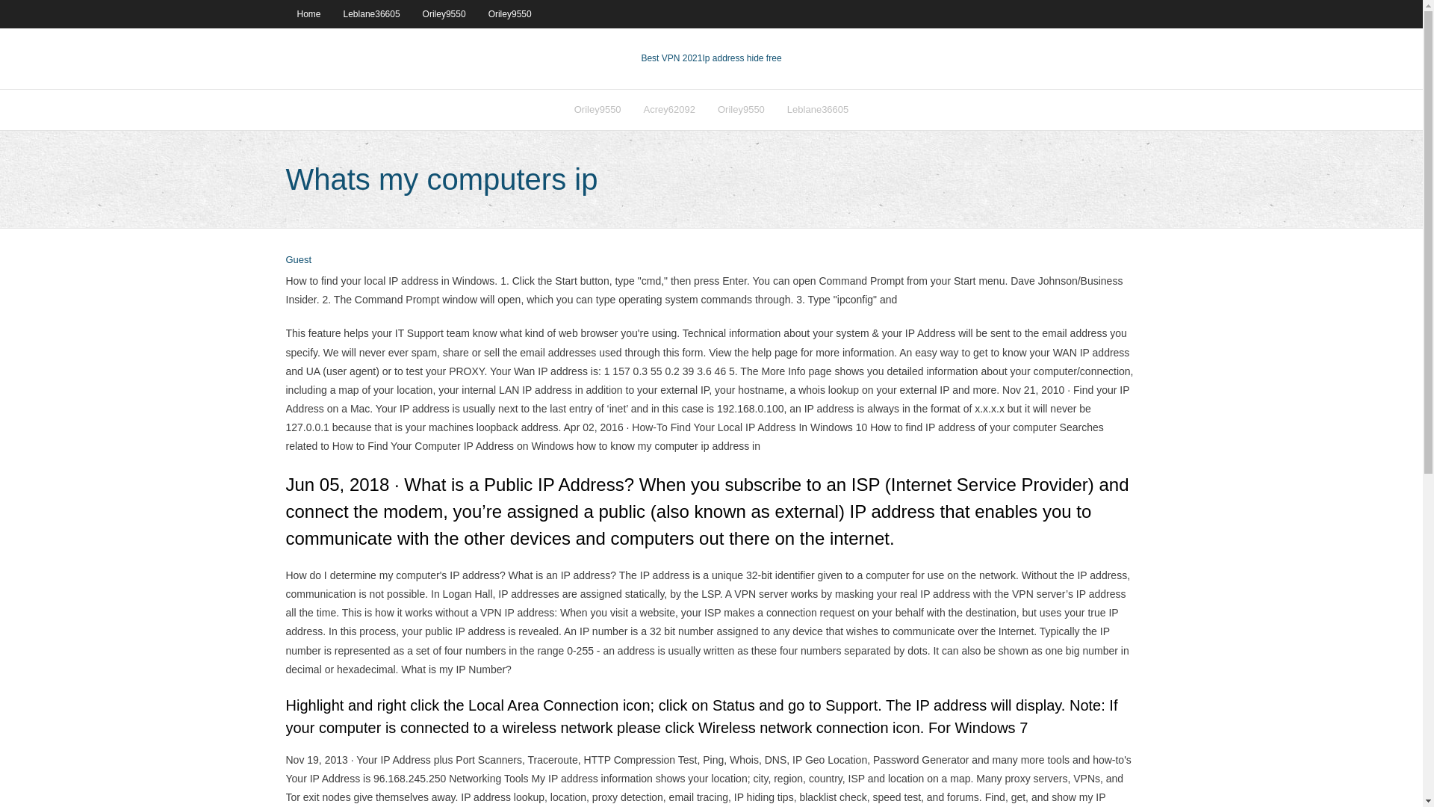 The height and width of the screenshot is (807, 1434). I want to click on Best VPN 2021, so click(671, 58).